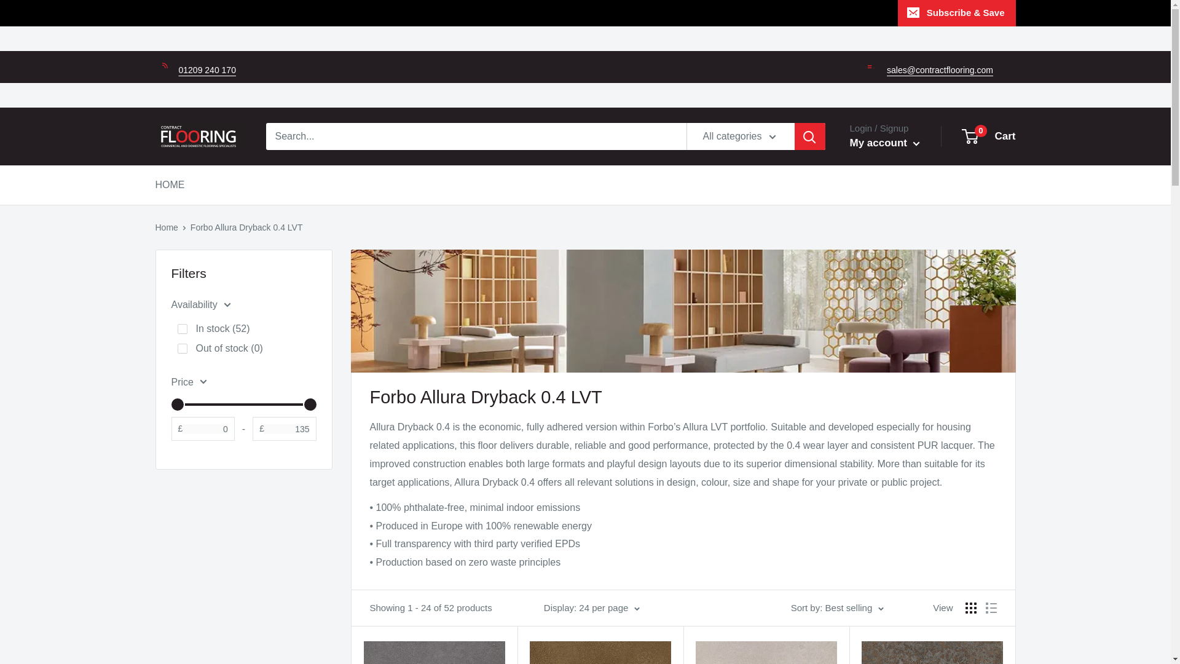 This screenshot has height=664, width=1180. What do you see at coordinates (182, 348) in the screenshot?
I see `0` at bounding box center [182, 348].